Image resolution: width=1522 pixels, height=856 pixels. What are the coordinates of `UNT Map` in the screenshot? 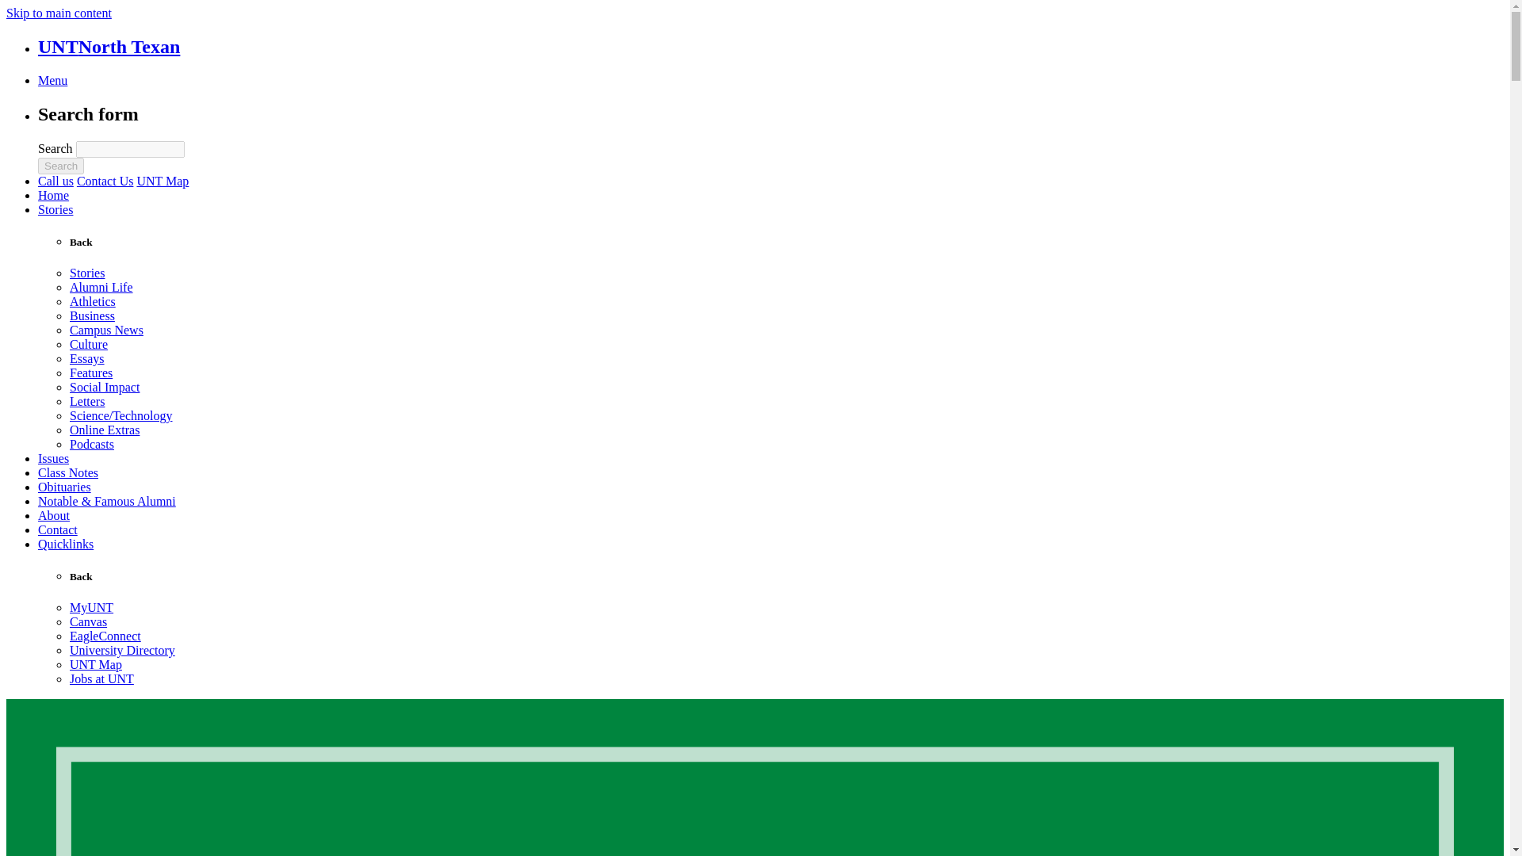 It's located at (163, 181).